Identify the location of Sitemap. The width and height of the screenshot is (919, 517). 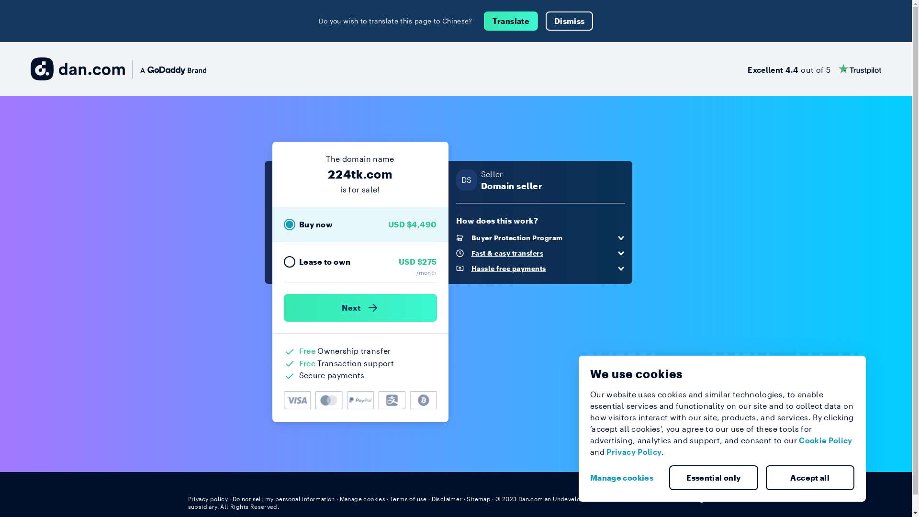
(479, 499).